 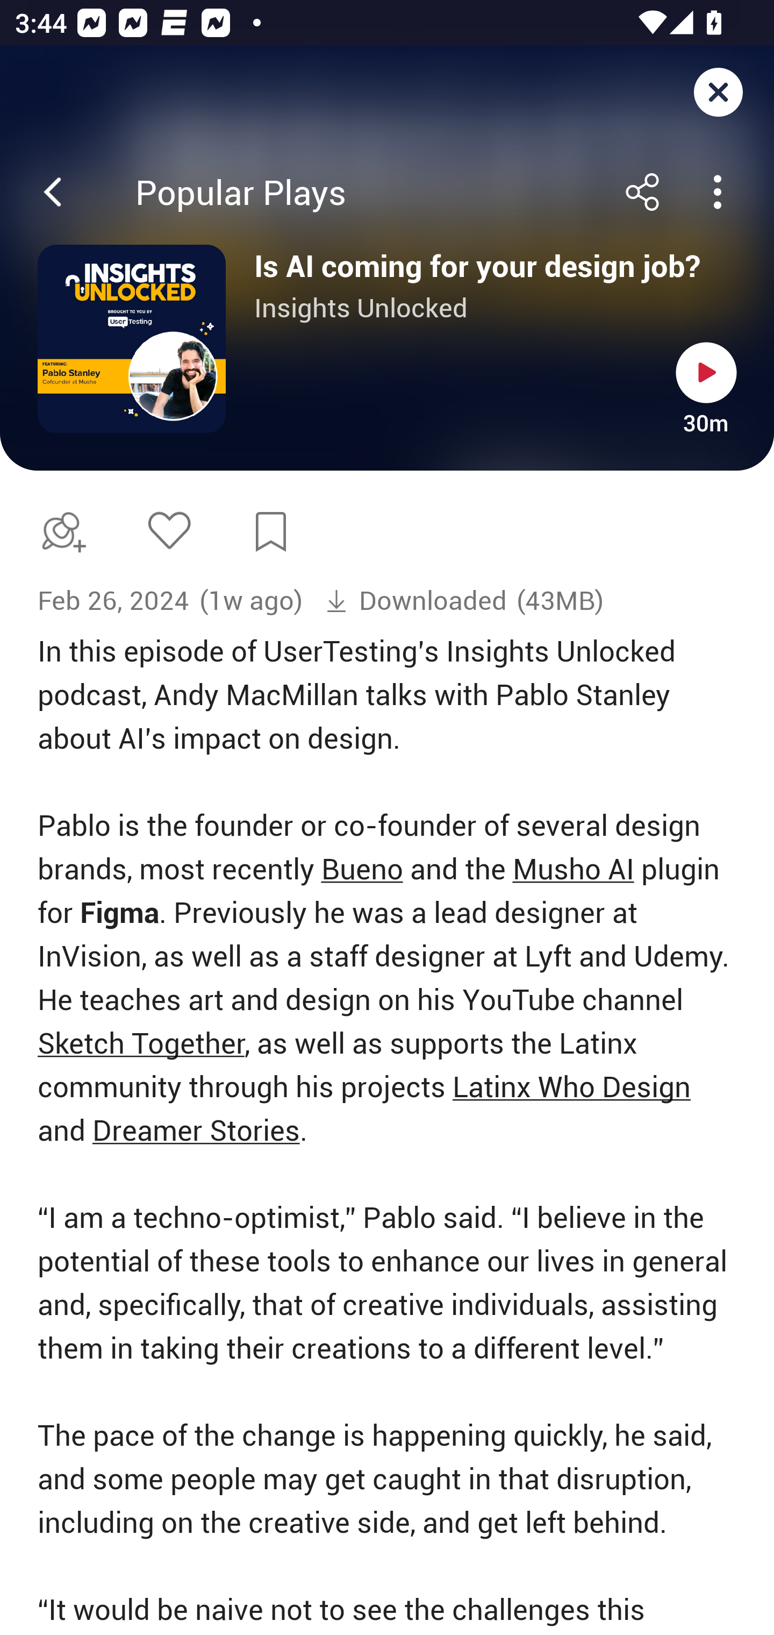 I want to click on Play button, so click(x=706, y=372).